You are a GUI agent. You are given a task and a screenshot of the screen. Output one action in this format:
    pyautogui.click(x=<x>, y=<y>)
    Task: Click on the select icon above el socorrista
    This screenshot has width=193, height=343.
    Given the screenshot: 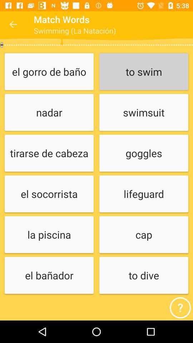 What is the action you would take?
    pyautogui.click(x=49, y=154)
    